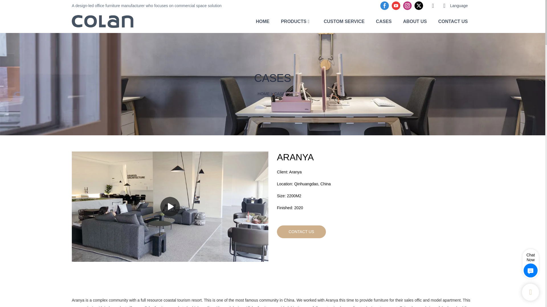 The width and height of the screenshot is (547, 307). I want to click on HOME, so click(264, 94).